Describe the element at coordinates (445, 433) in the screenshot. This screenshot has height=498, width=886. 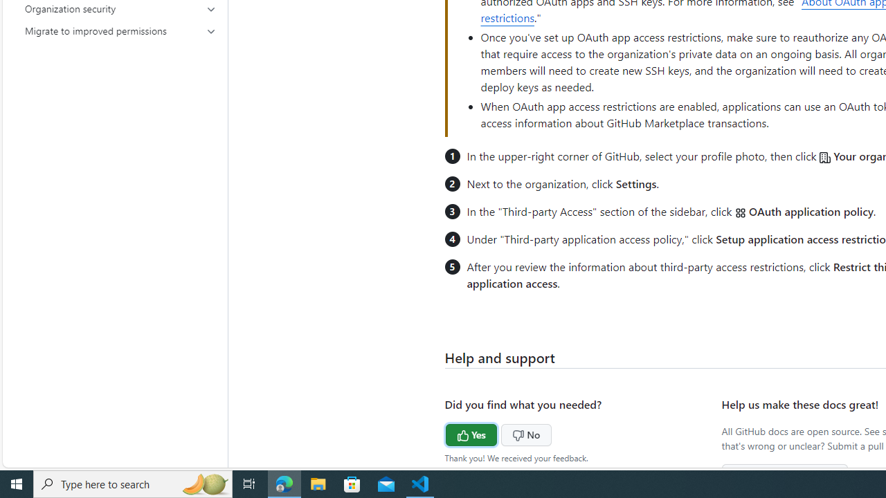
I see `Yes` at that location.